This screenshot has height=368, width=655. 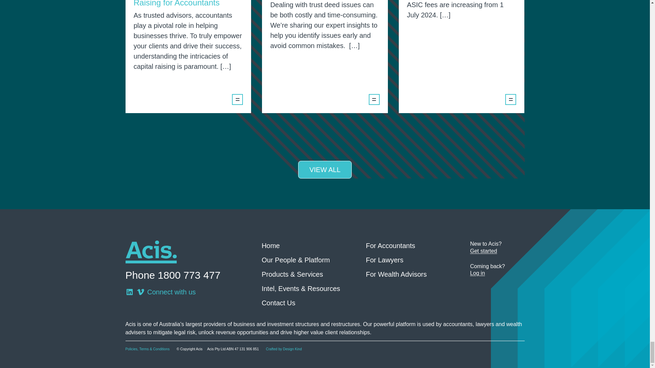 What do you see at coordinates (510, 99) in the screenshot?
I see `Read more` at bounding box center [510, 99].